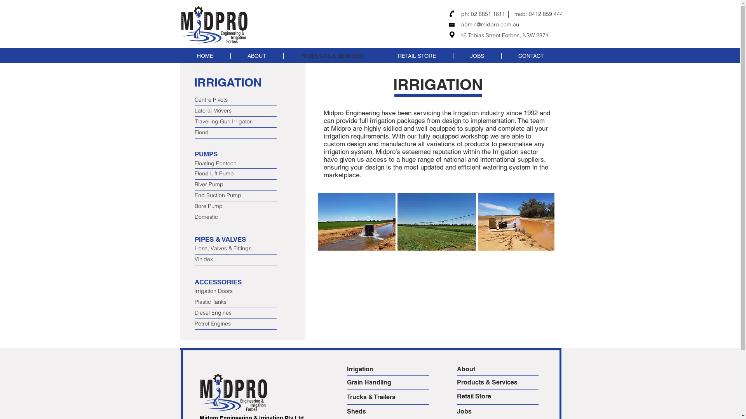 The width and height of the screenshot is (746, 419). Describe the element at coordinates (222, 174) in the screenshot. I see `Flood Lift Pump` at that location.